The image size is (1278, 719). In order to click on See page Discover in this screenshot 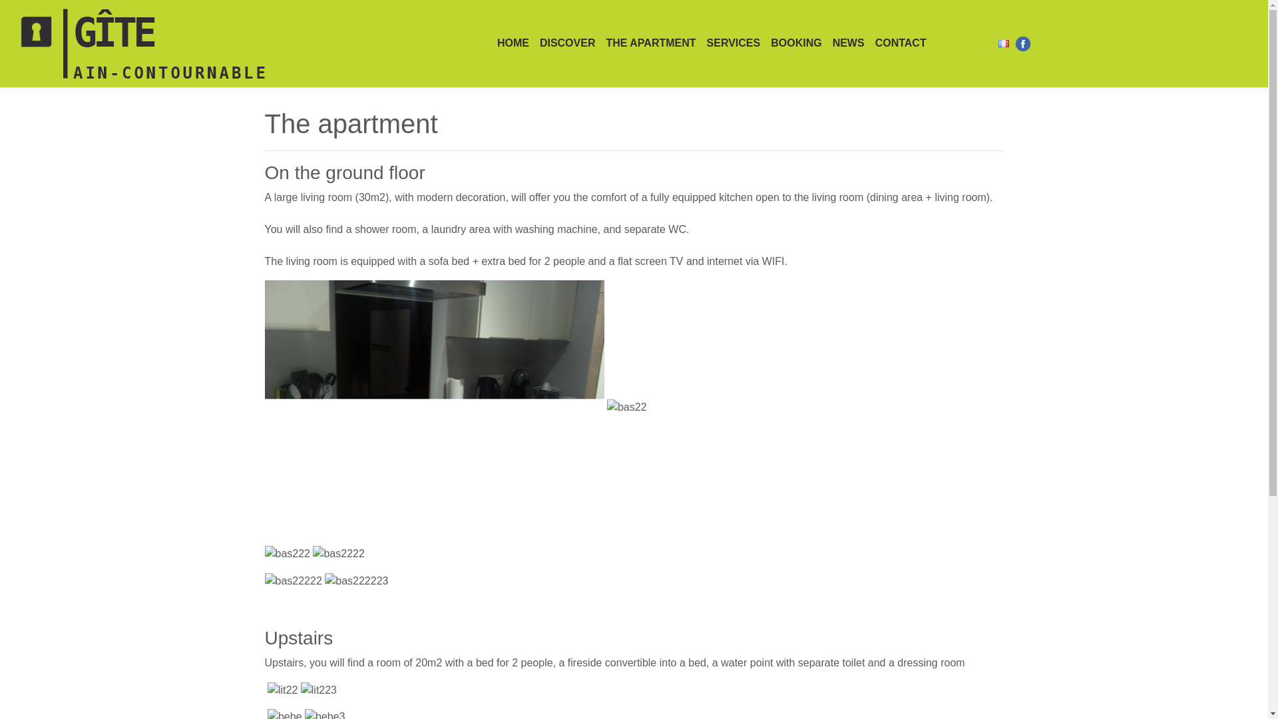, I will do `click(567, 43)`.